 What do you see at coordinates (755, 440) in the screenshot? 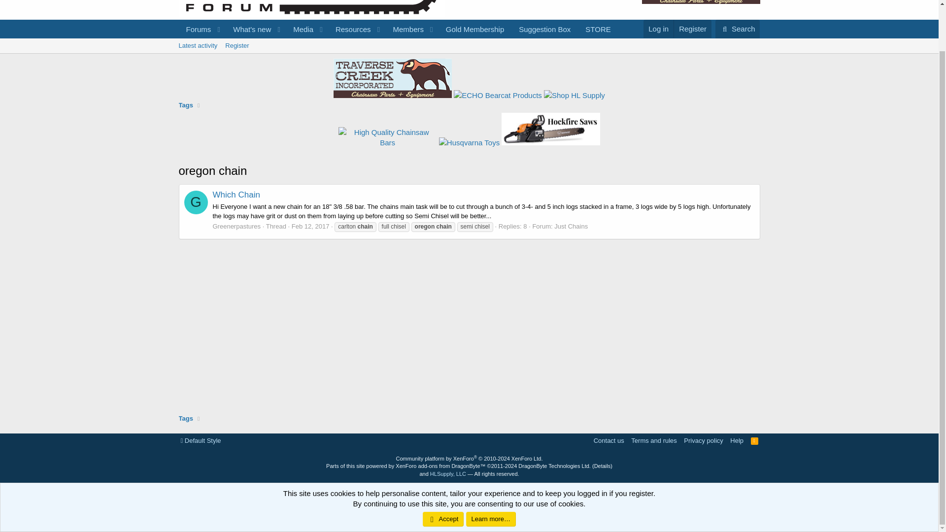
I see `RSS` at bounding box center [755, 440].